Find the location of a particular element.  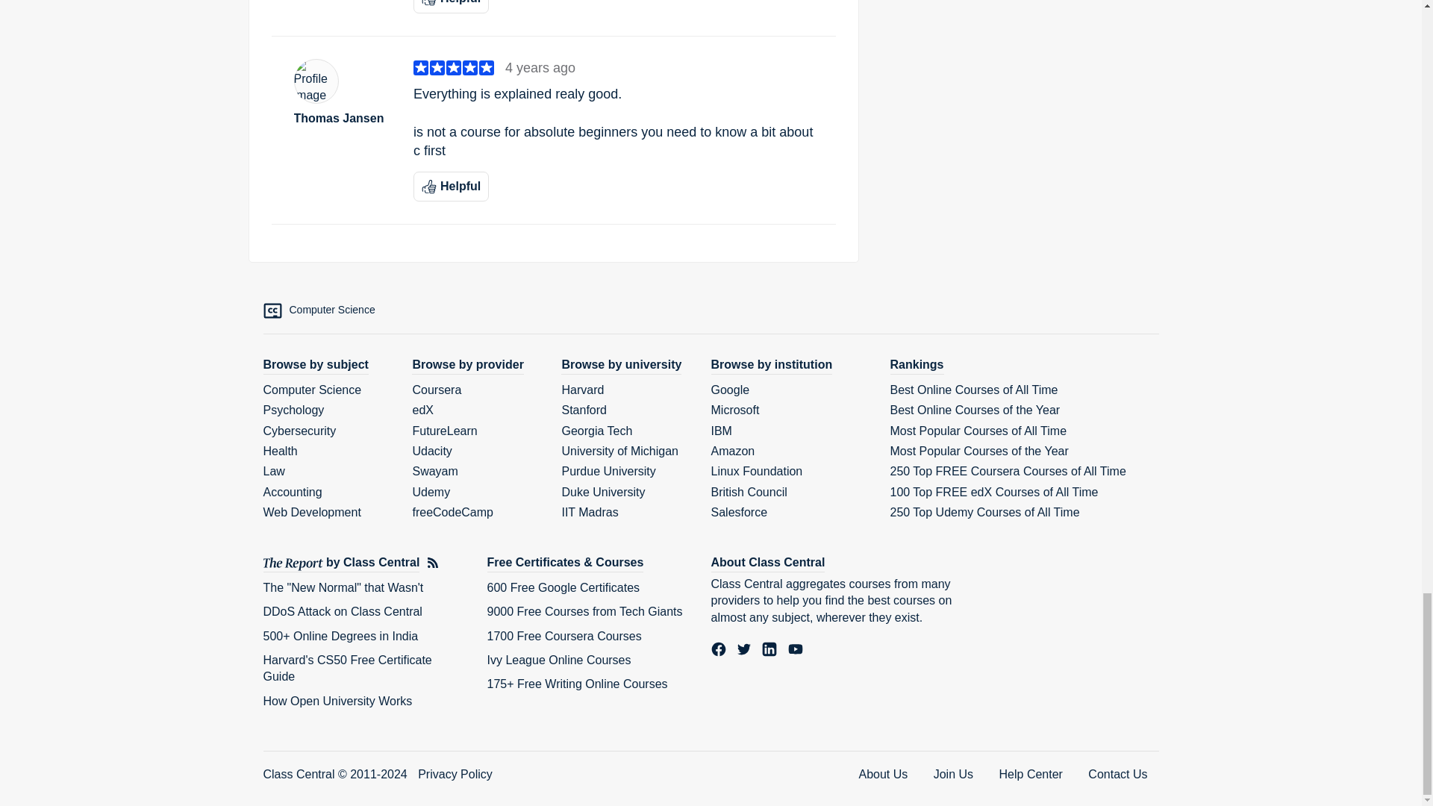

600 Free Google Certificates is located at coordinates (563, 587).